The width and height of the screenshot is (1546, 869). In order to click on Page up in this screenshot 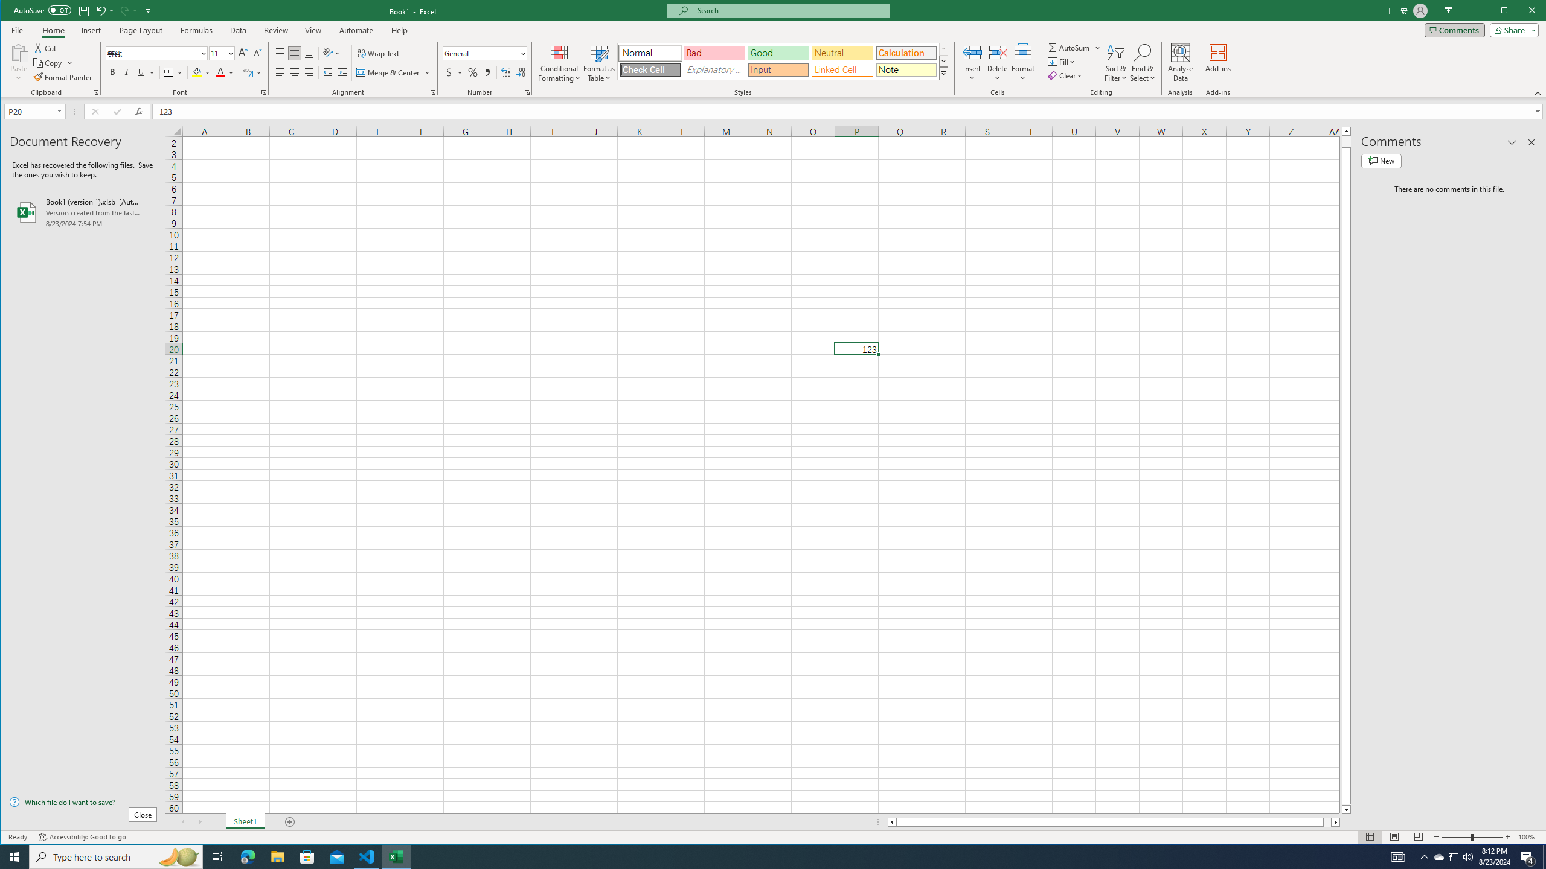, I will do `click(1347, 141)`.